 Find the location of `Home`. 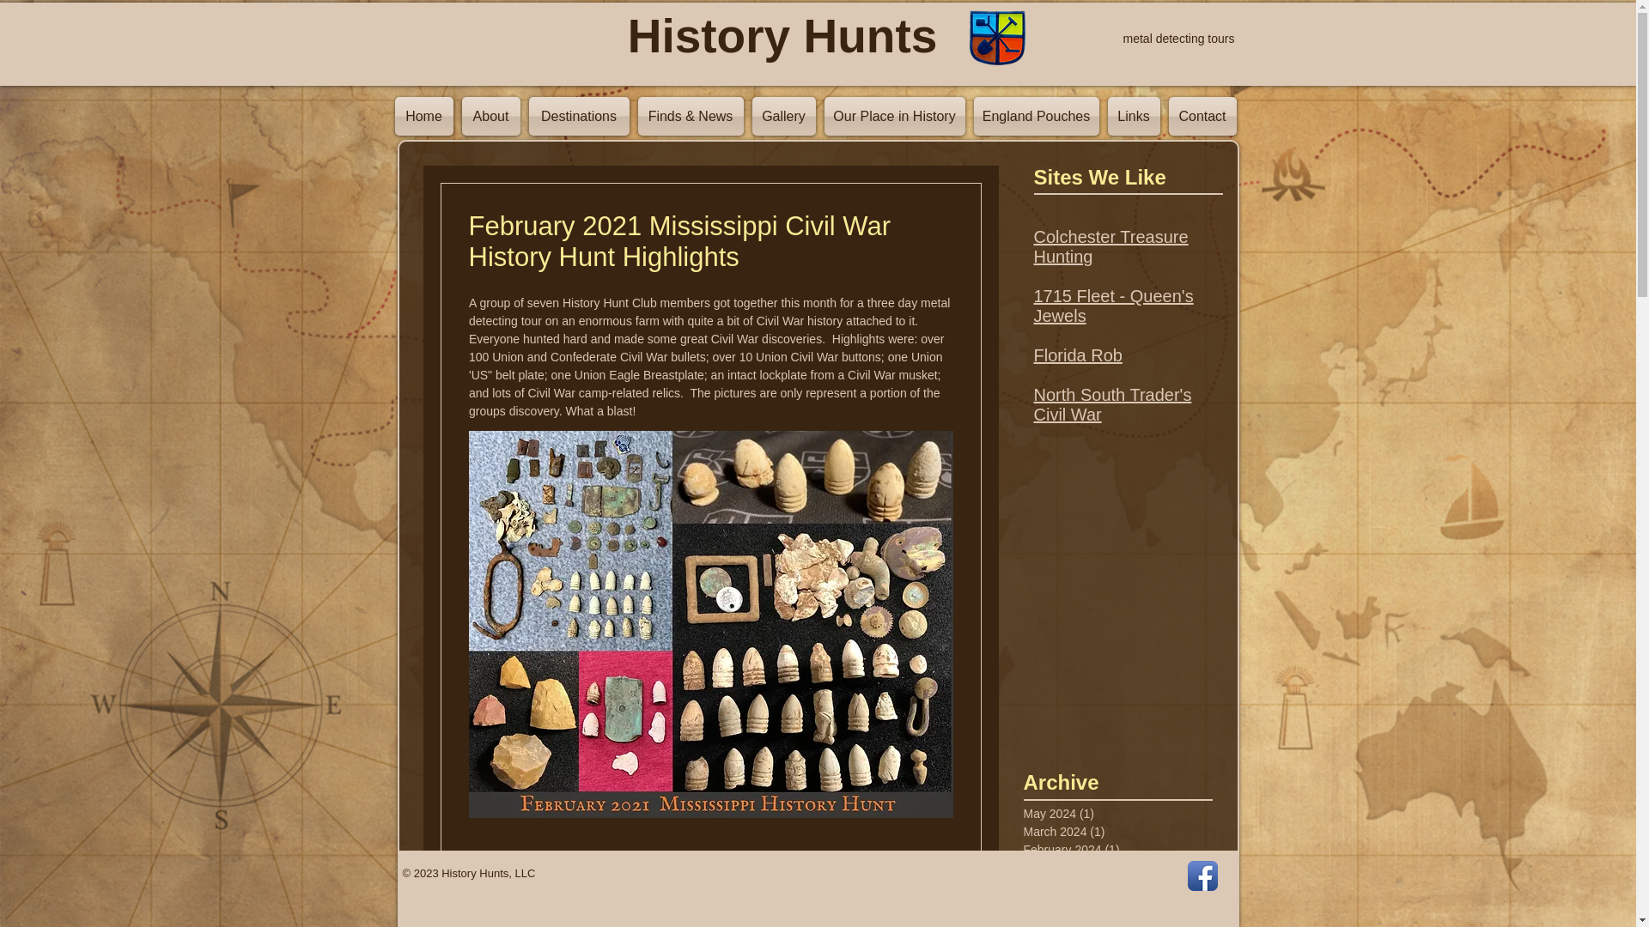

Home is located at coordinates (426, 116).